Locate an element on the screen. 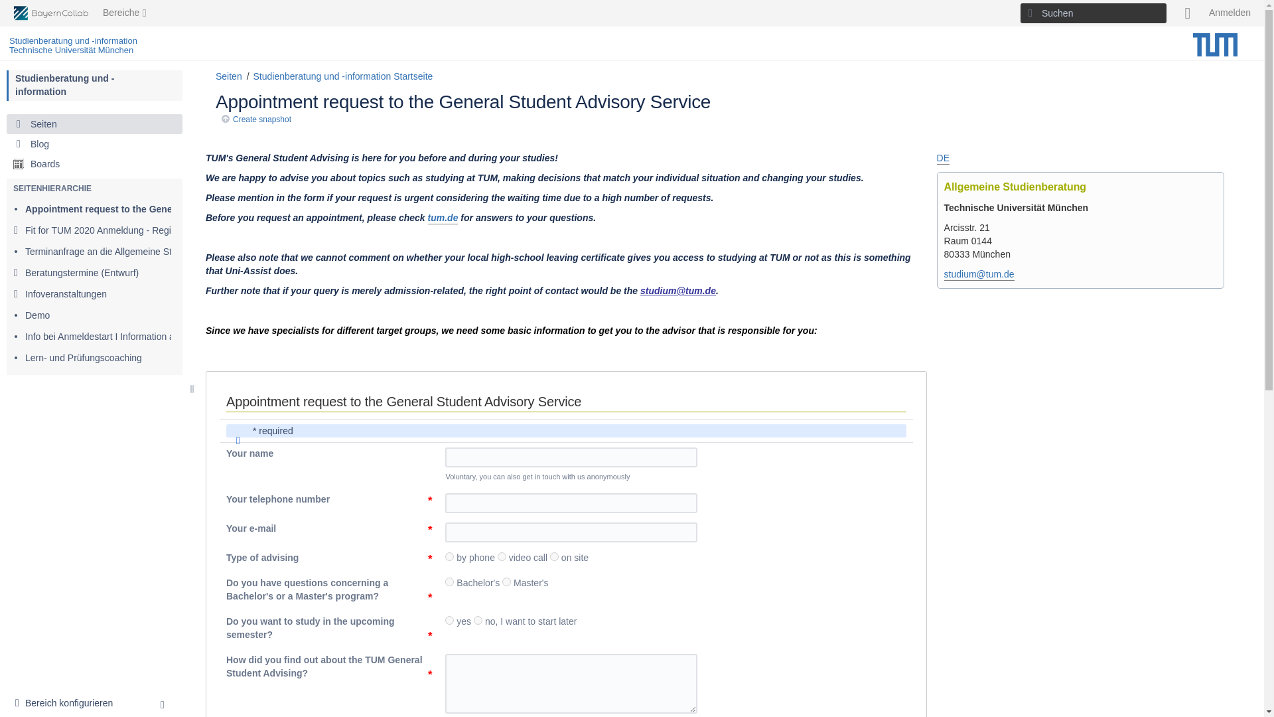  Anmelden is located at coordinates (1230, 13).